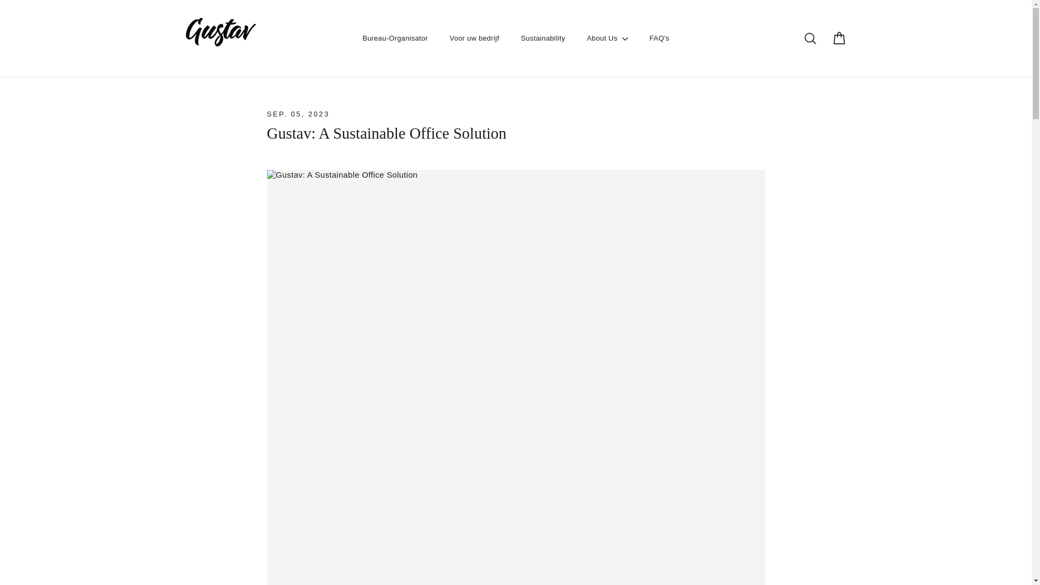  I want to click on Bureau-Organisator, so click(543, 54).